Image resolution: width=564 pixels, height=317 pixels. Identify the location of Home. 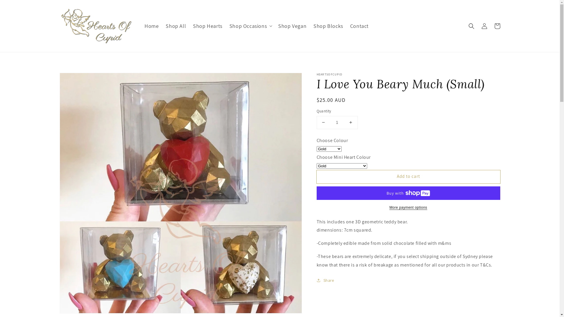
(152, 26).